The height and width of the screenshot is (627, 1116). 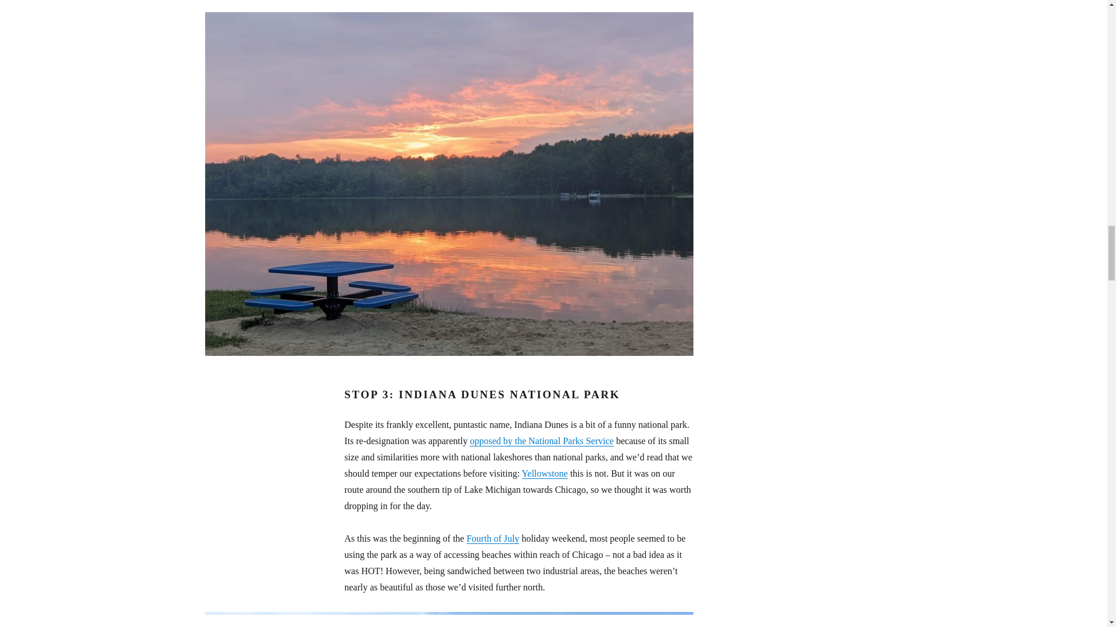 What do you see at coordinates (545, 473) in the screenshot?
I see `Yellowstone` at bounding box center [545, 473].